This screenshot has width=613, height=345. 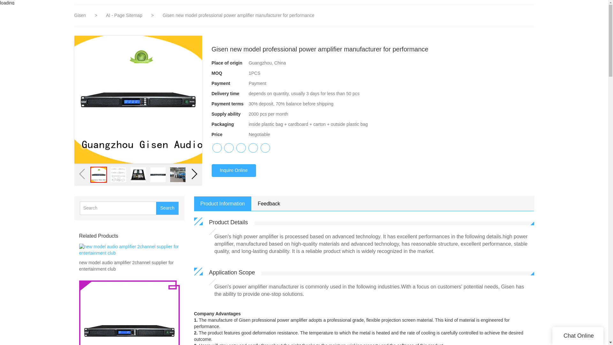 I want to click on Gisen, so click(x=80, y=15).